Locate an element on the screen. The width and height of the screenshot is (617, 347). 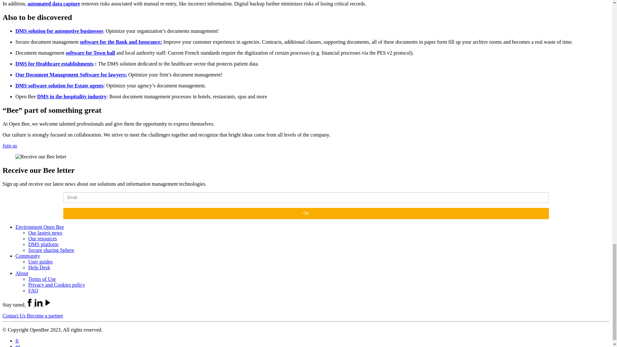
software for the Bank and Insurance: is located at coordinates (121, 42).